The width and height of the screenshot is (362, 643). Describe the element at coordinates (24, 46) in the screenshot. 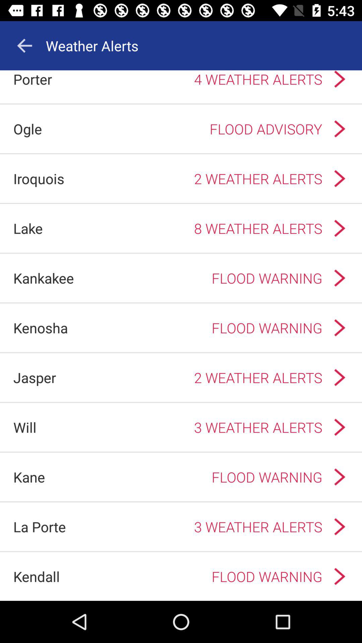

I see `go back` at that location.